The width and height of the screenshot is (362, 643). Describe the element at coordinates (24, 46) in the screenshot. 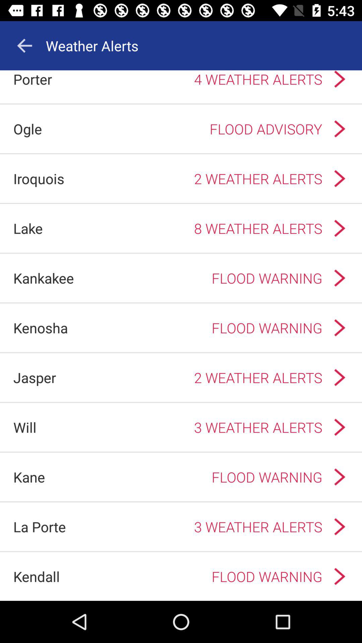

I see `go back` at that location.